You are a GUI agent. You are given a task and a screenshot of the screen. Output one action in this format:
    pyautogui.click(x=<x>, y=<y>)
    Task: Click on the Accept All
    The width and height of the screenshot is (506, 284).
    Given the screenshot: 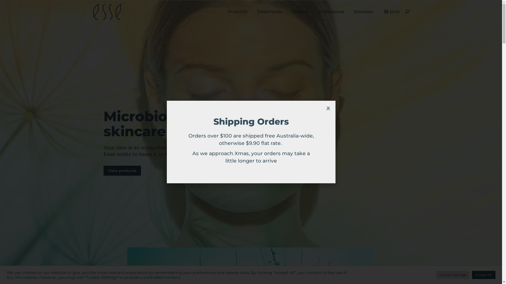 What is the action you would take?
    pyautogui.click(x=484, y=275)
    